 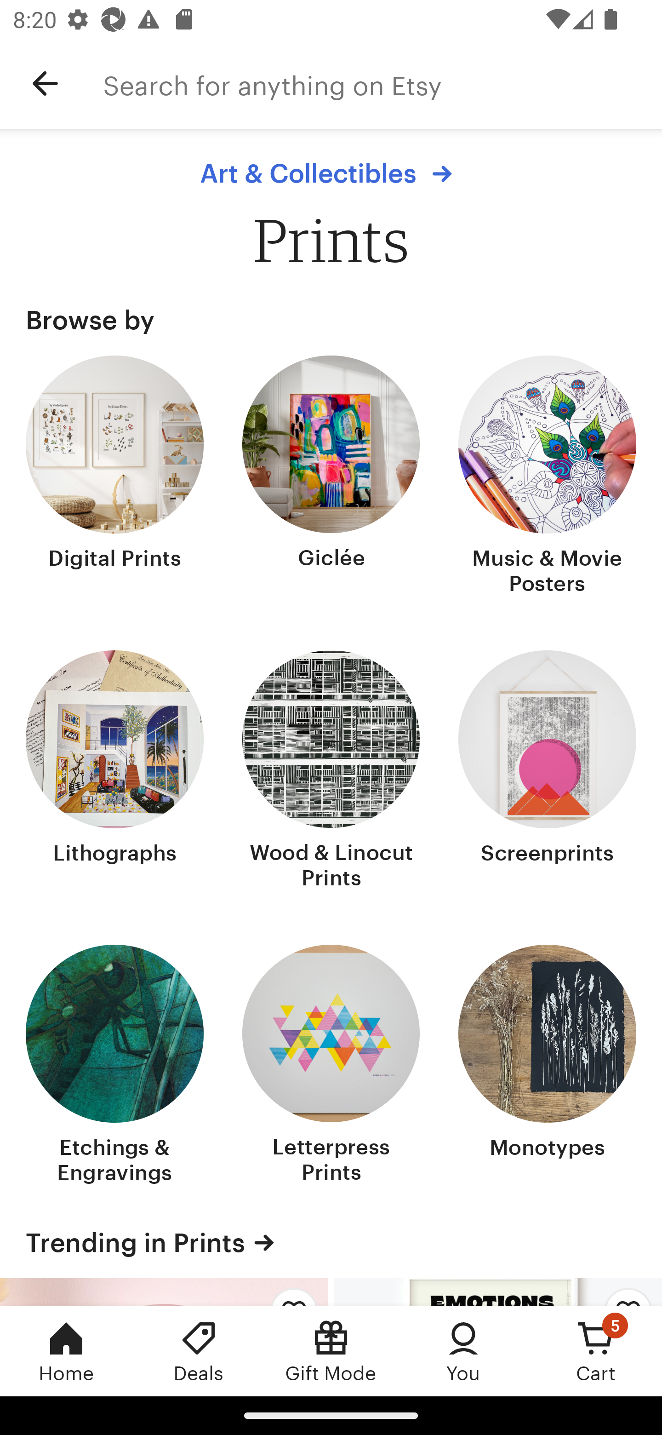 What do you see at coordinates (199, 1351) in the screenshot?
I see `Deals` at bounding box center [199, 1351].